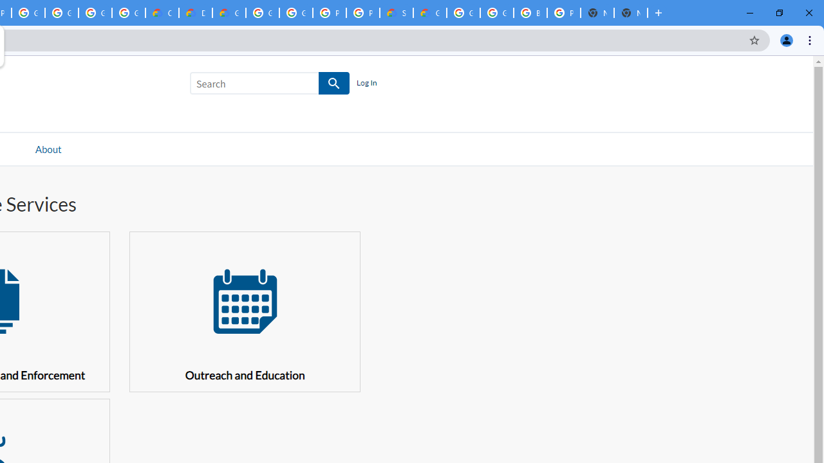 The width and height of the screenshot is (824, 463). What do you see at coordinates (335, 84) in the screenshot?
I see `SEARCH` at bounding box center [335, 84].